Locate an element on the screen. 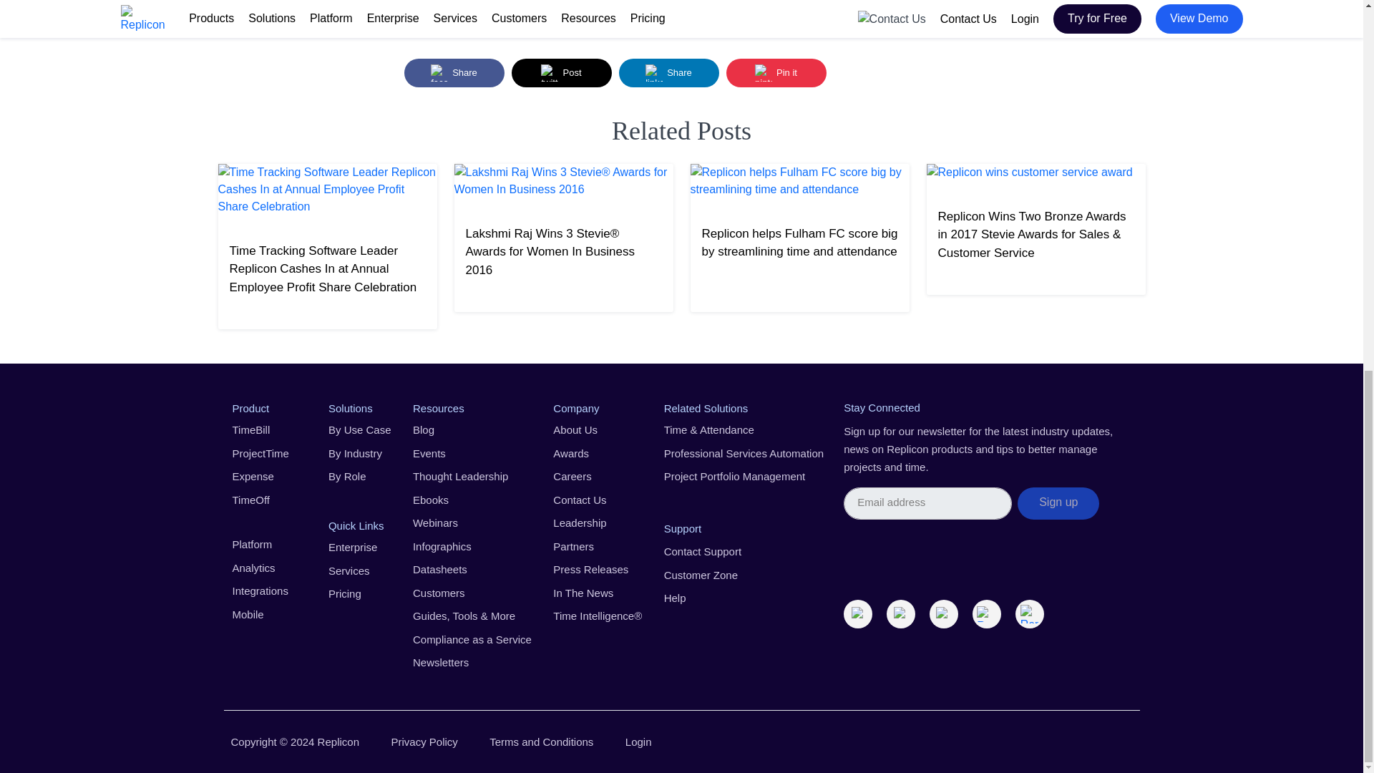 The image size is (1374, 773). Share on Pinterest is located at coordinates (775, 73).